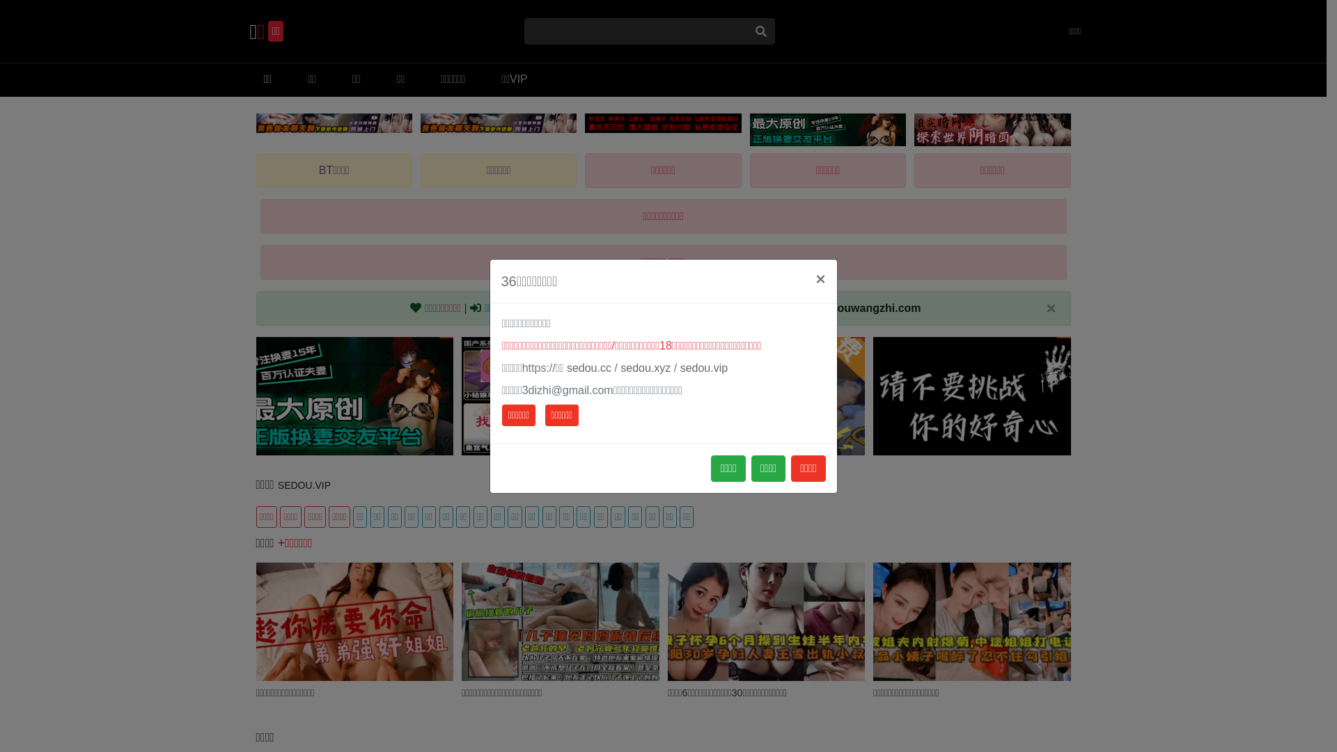 This screenshot has height=752, width=1337. I want to click on sedou.cc, so click(589, 368).